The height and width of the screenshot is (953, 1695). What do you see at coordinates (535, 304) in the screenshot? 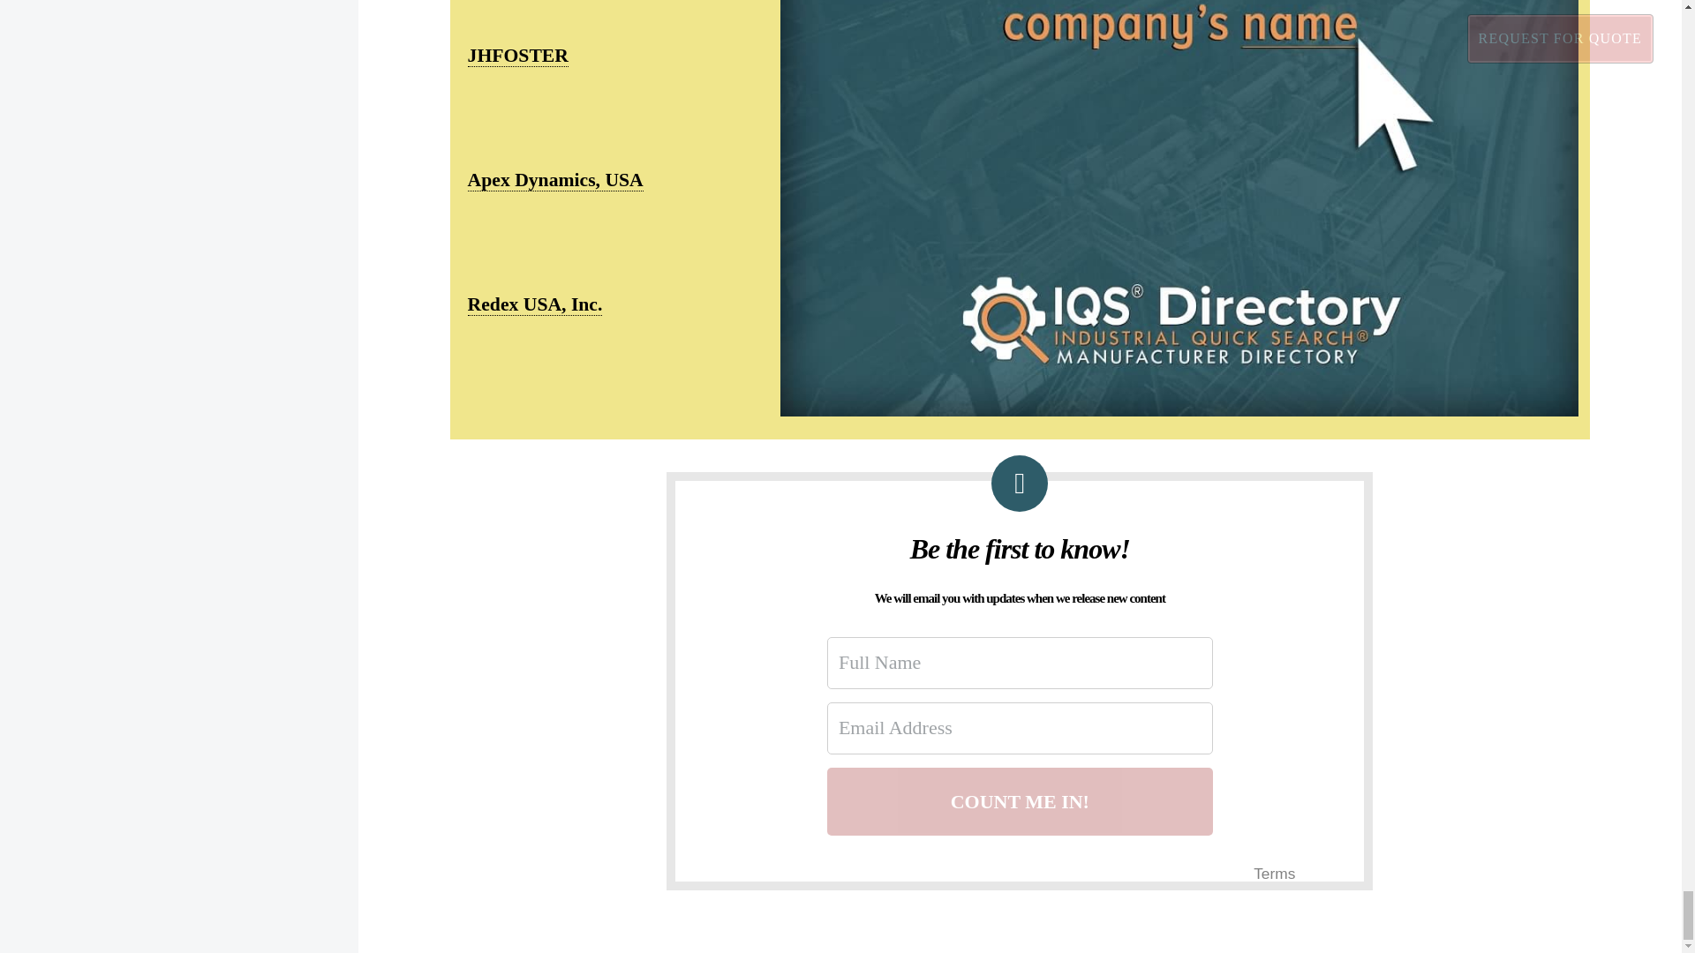
I see `Redex USA, Inc.` at bounding box center [535, 304].